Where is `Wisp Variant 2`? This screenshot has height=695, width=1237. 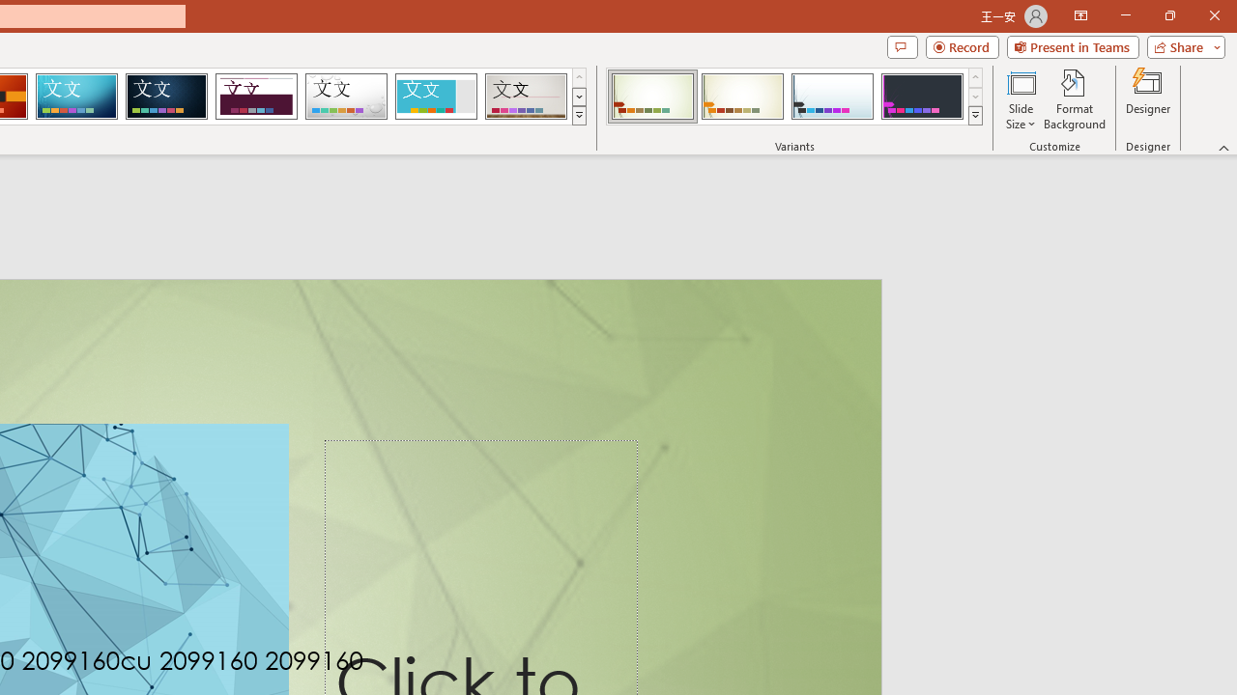 Wisp Variant 2 is located at coordinates (742, 97).